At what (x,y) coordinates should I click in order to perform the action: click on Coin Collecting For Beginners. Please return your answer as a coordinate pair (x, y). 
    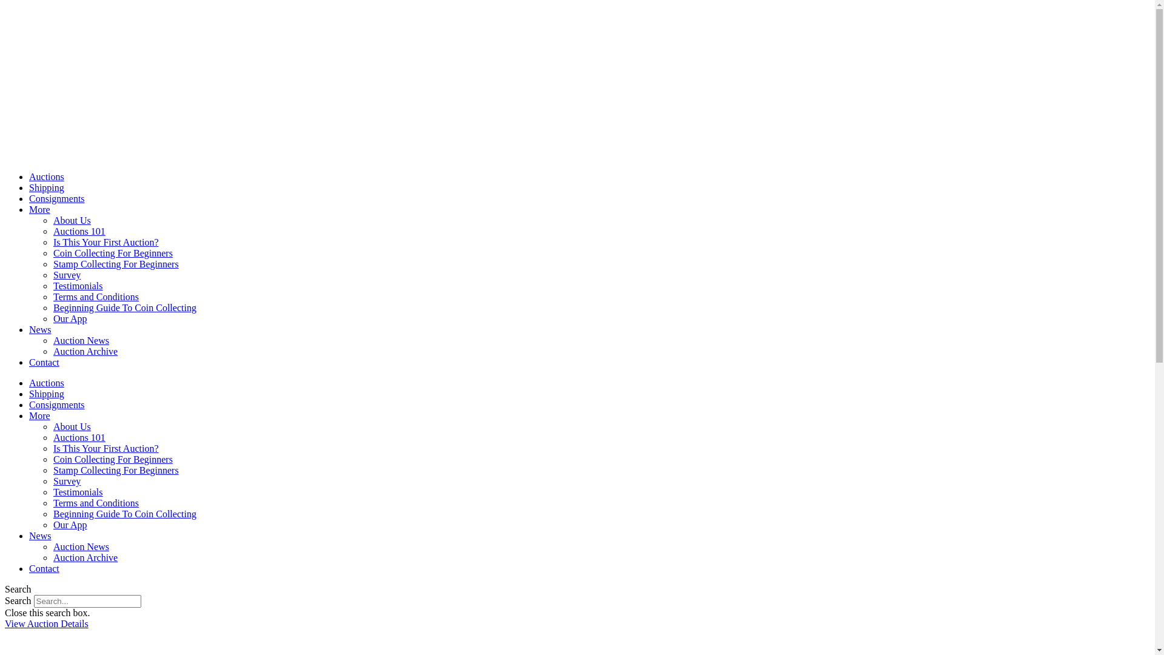
    Looking at the image, I should click on (113, 254).